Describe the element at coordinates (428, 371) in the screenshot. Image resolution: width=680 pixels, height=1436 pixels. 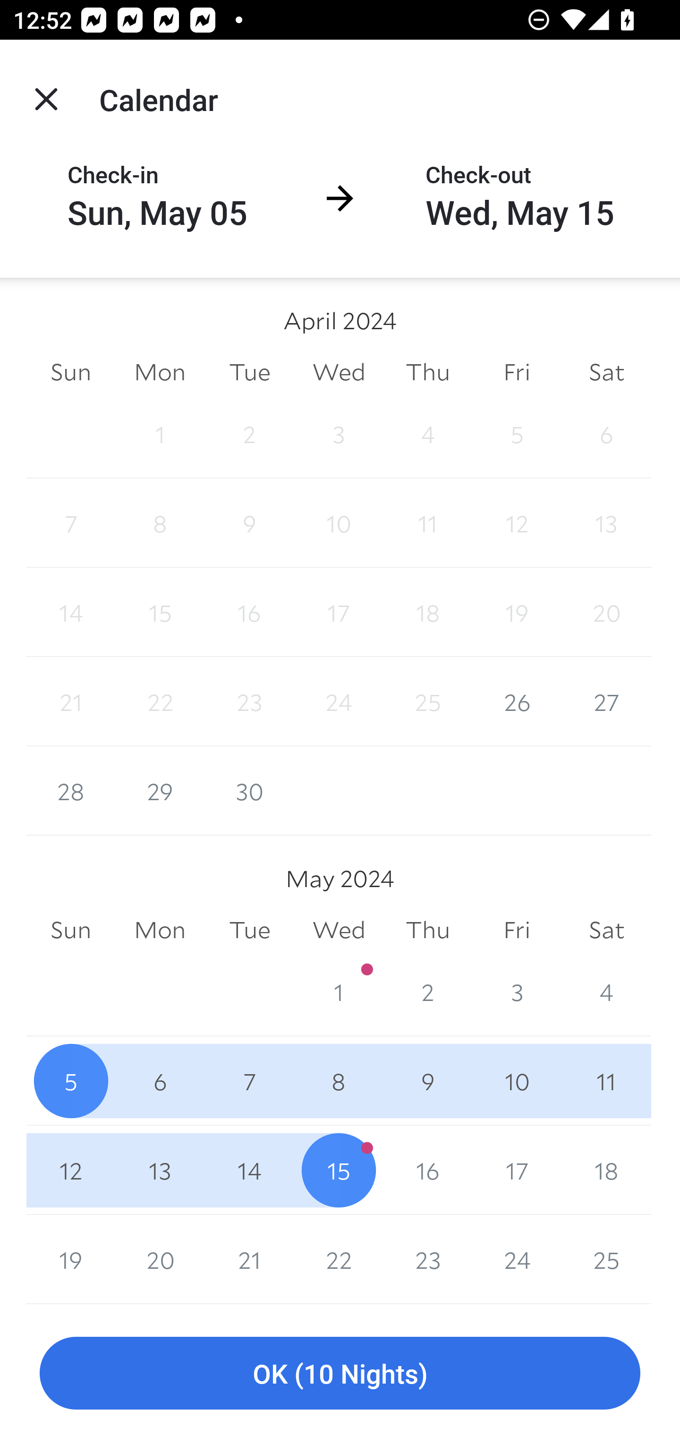
I see `Thu` at that location.